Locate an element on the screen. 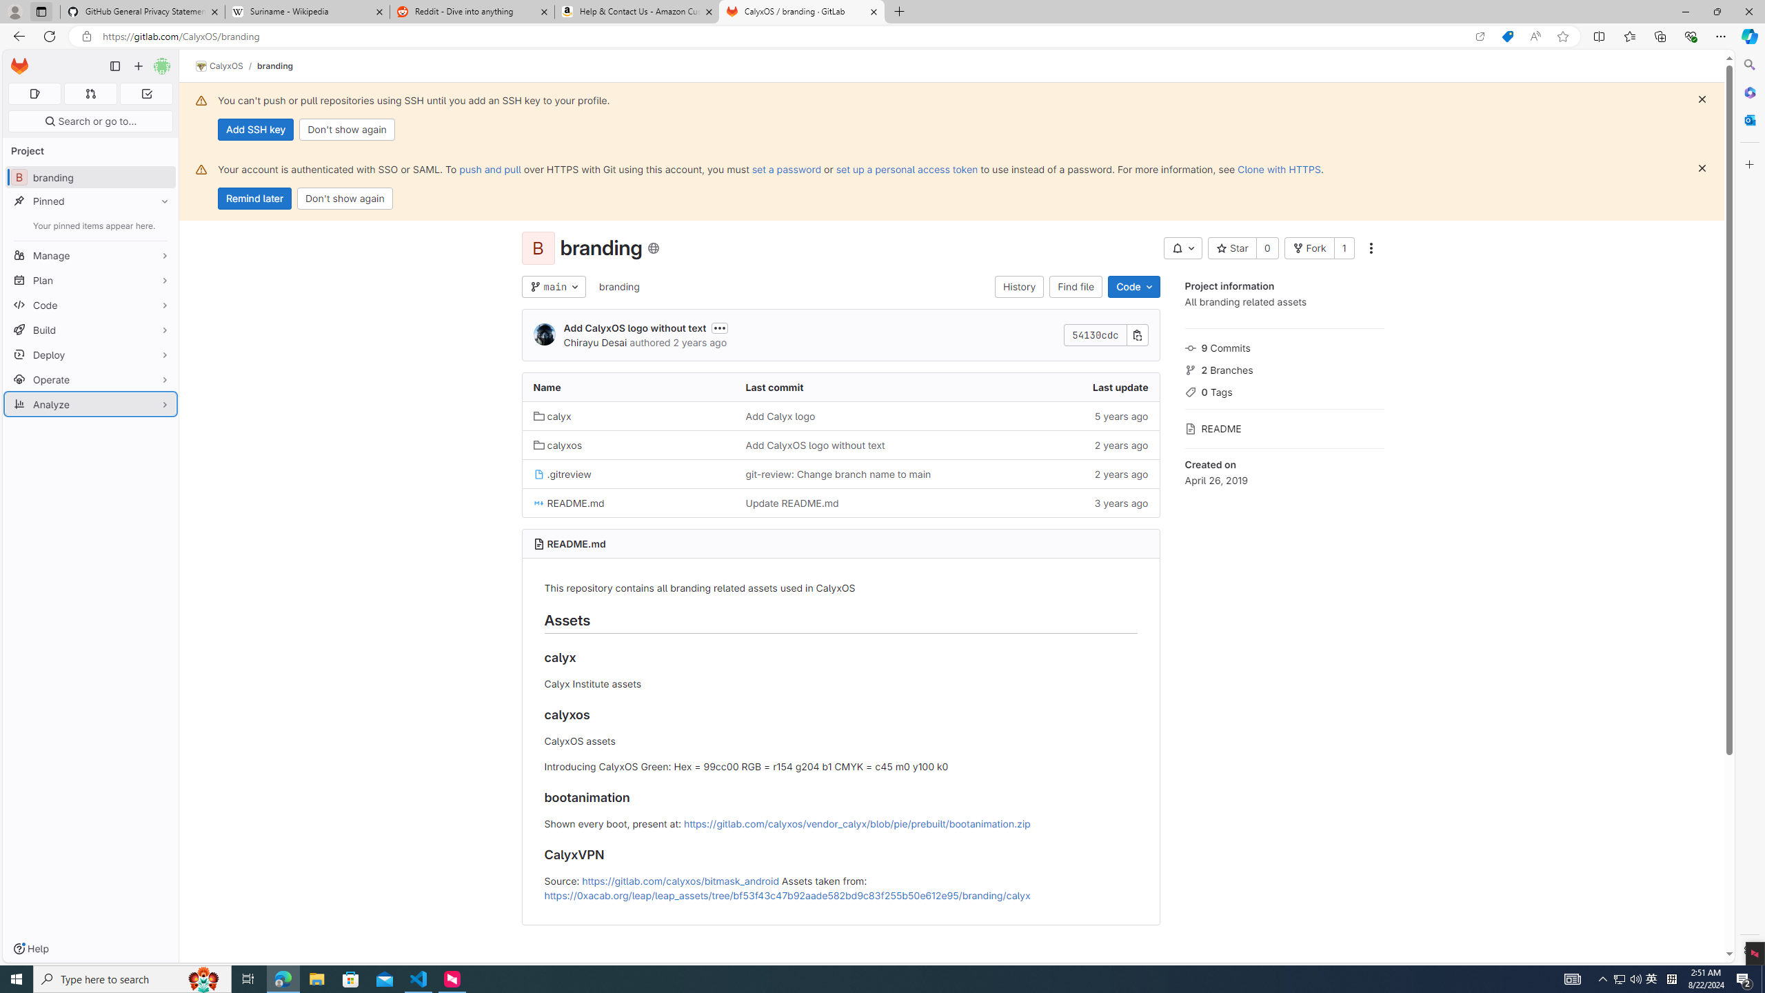 This screenshot has height=993, width=1765. Find file is located at coordinates (1077, 287).